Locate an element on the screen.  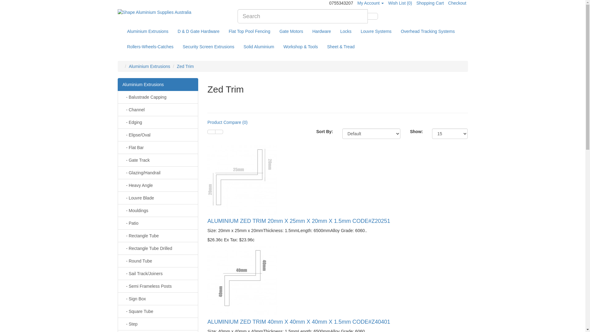
   - Glazing/Handrail is located at coordinates (158, 173).